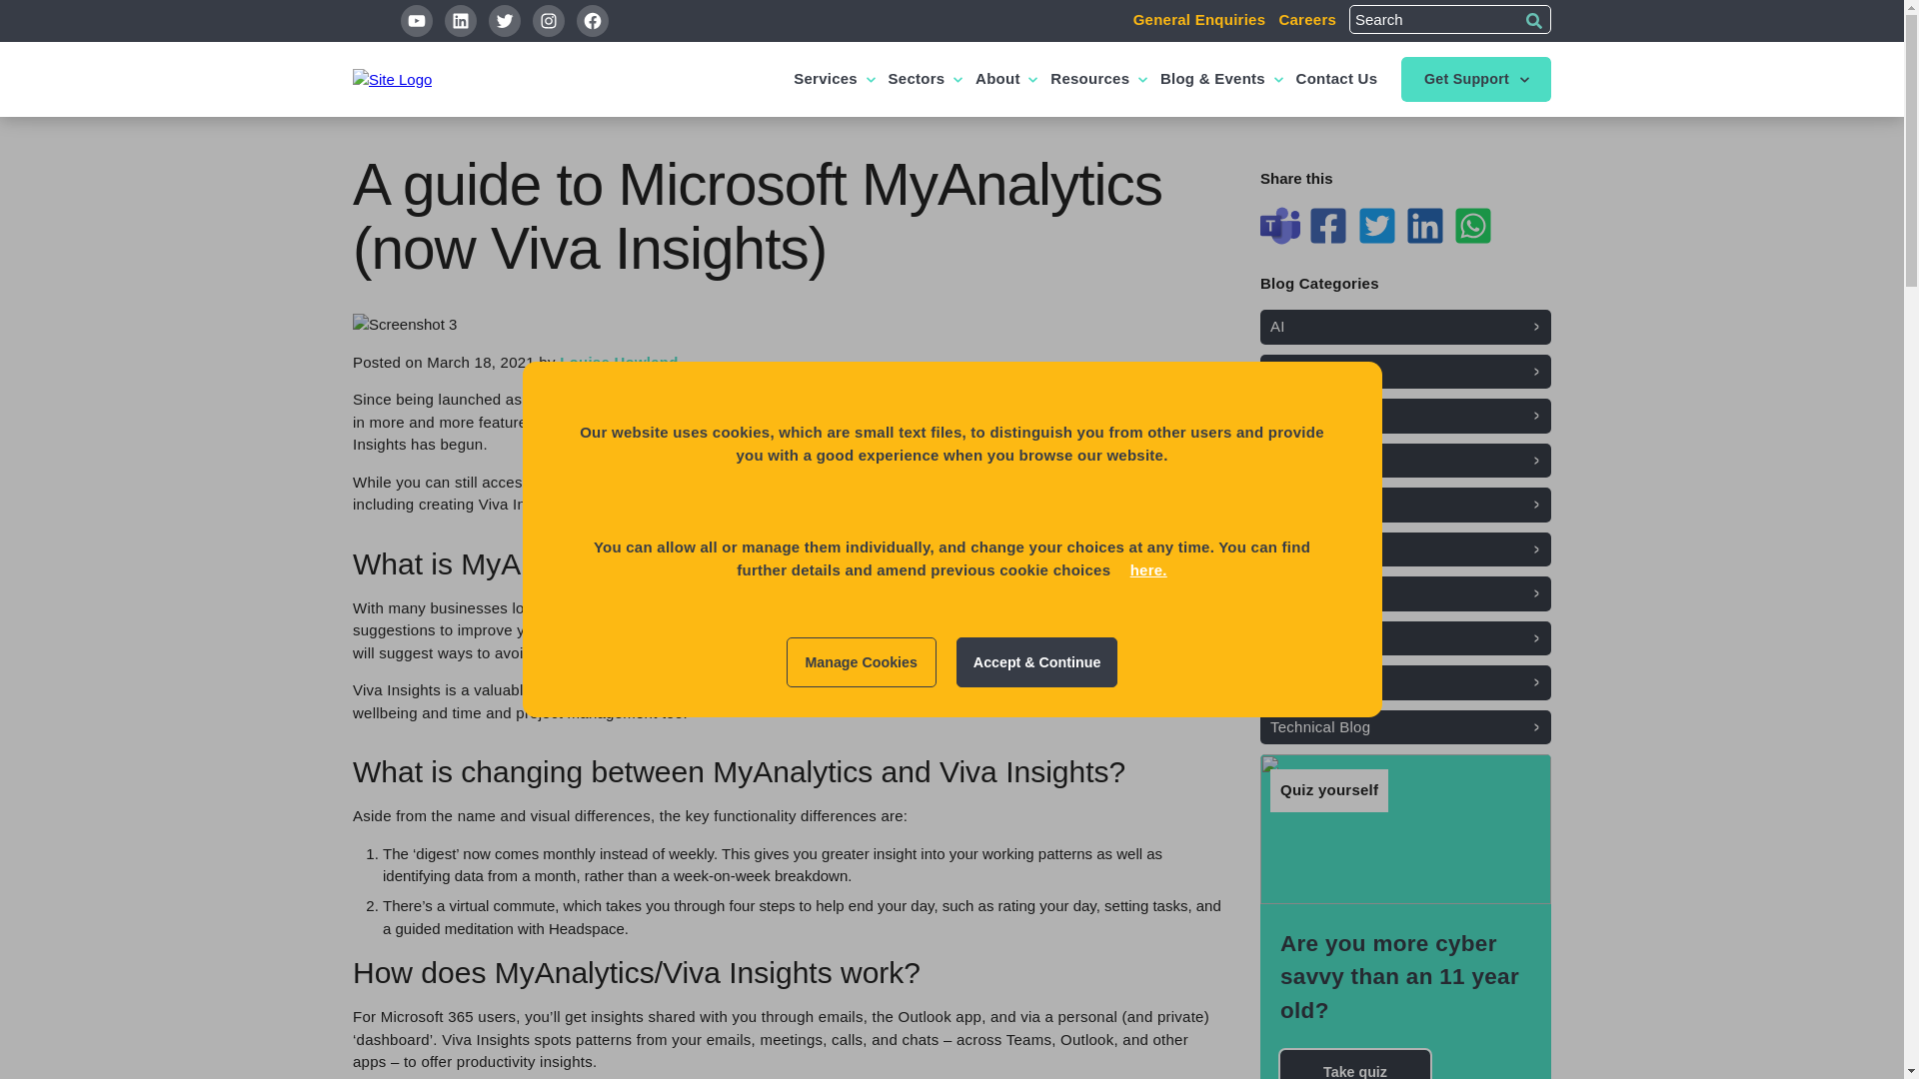  I want to click on General Enquiries, so click(1199, 19).